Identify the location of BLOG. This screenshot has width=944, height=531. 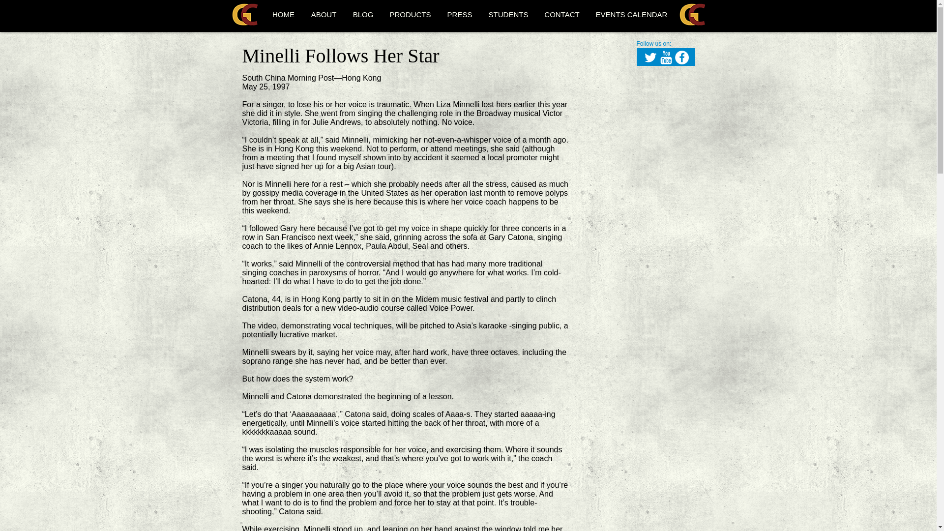
(363, 14).